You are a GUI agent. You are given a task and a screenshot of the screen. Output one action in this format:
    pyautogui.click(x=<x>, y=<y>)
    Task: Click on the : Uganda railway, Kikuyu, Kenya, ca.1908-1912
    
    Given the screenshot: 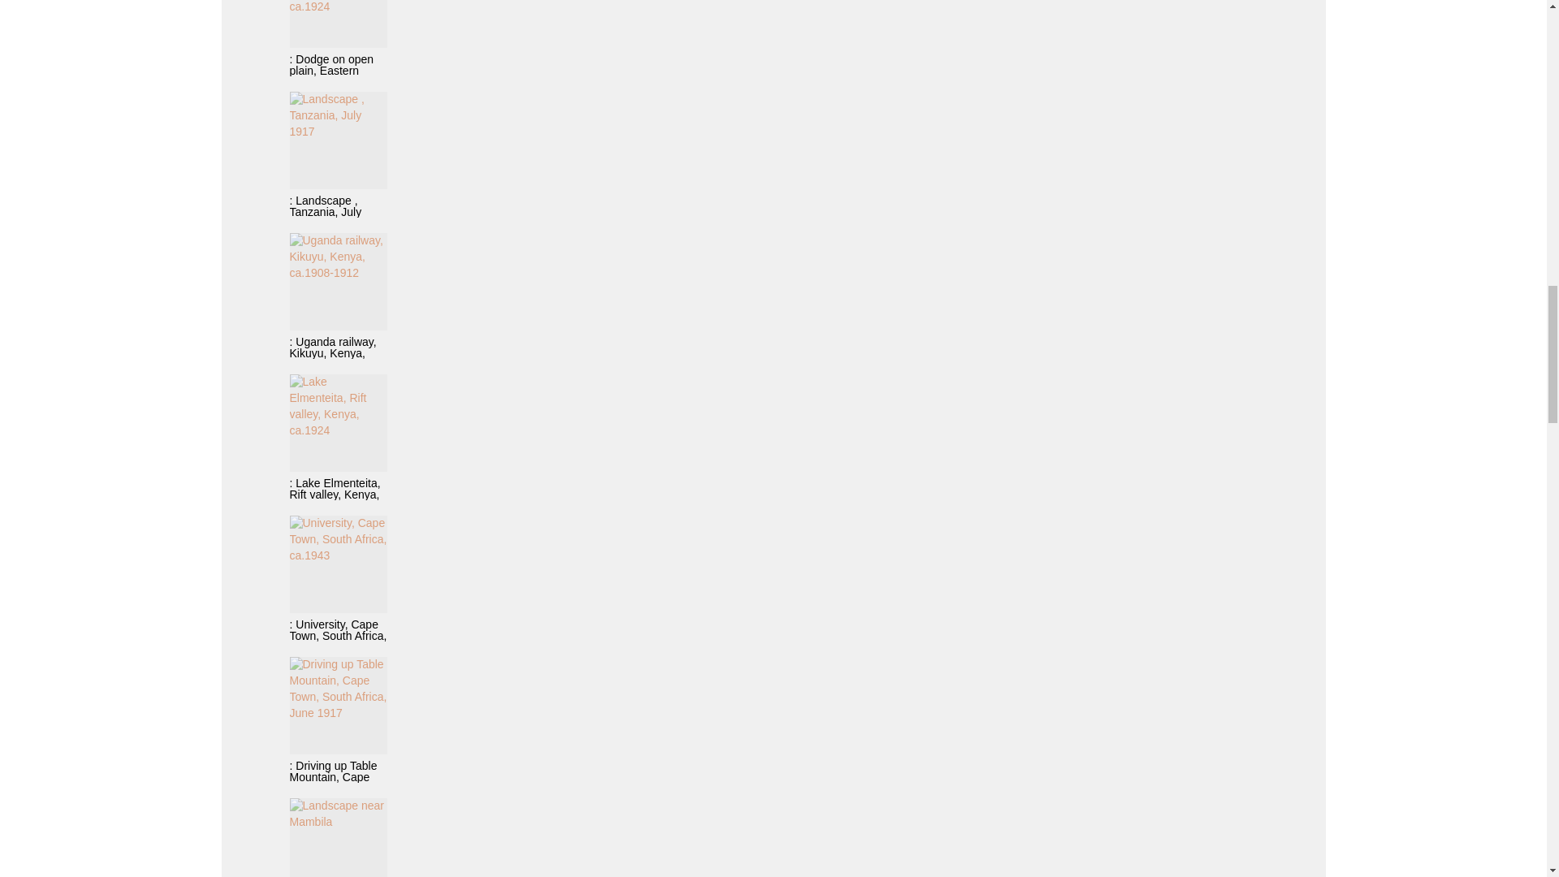 What is the action you would take?
    pyautogui.click(x=338, y=296)
    